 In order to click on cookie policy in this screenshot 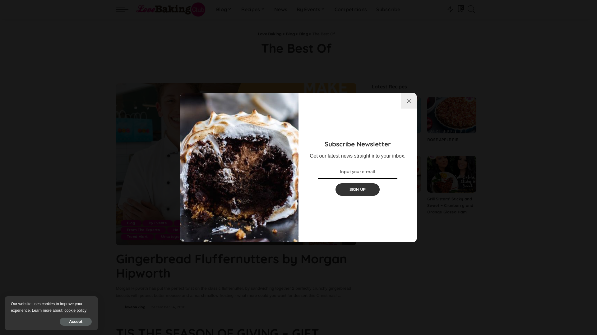, I will do `click(75, 310)`.